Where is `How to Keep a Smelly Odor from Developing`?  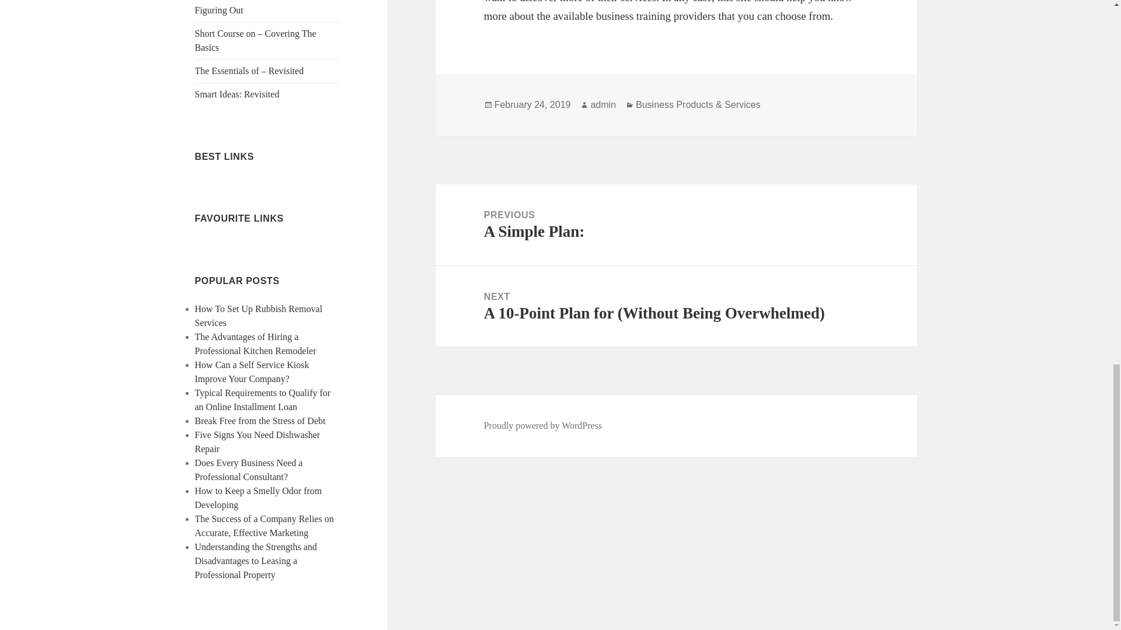 How to Keep a Smelly Odor from Developing is located at coordinates (259, 497).